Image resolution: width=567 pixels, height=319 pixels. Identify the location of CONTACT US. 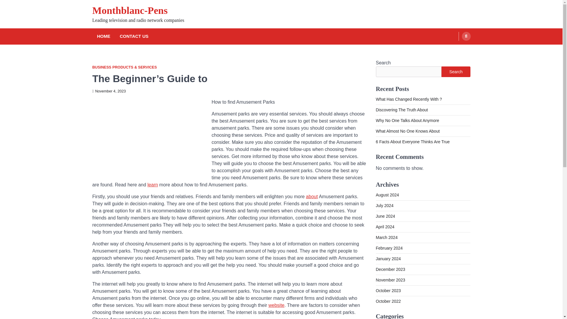
(134, 37).